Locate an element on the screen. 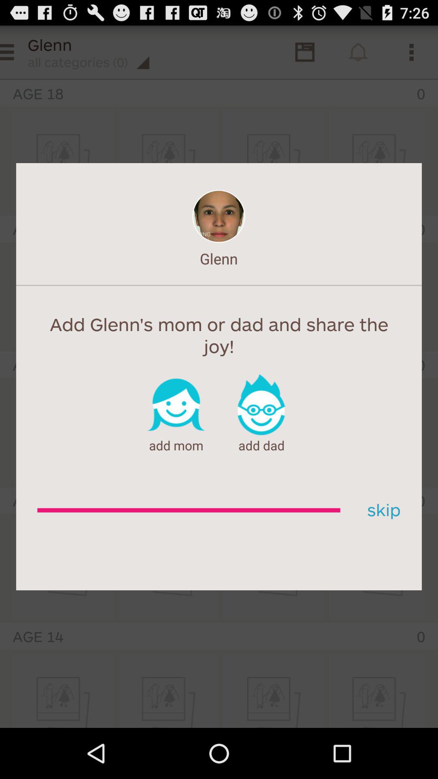  click app below the add glenn s icon is located at coordinates (381, 510).